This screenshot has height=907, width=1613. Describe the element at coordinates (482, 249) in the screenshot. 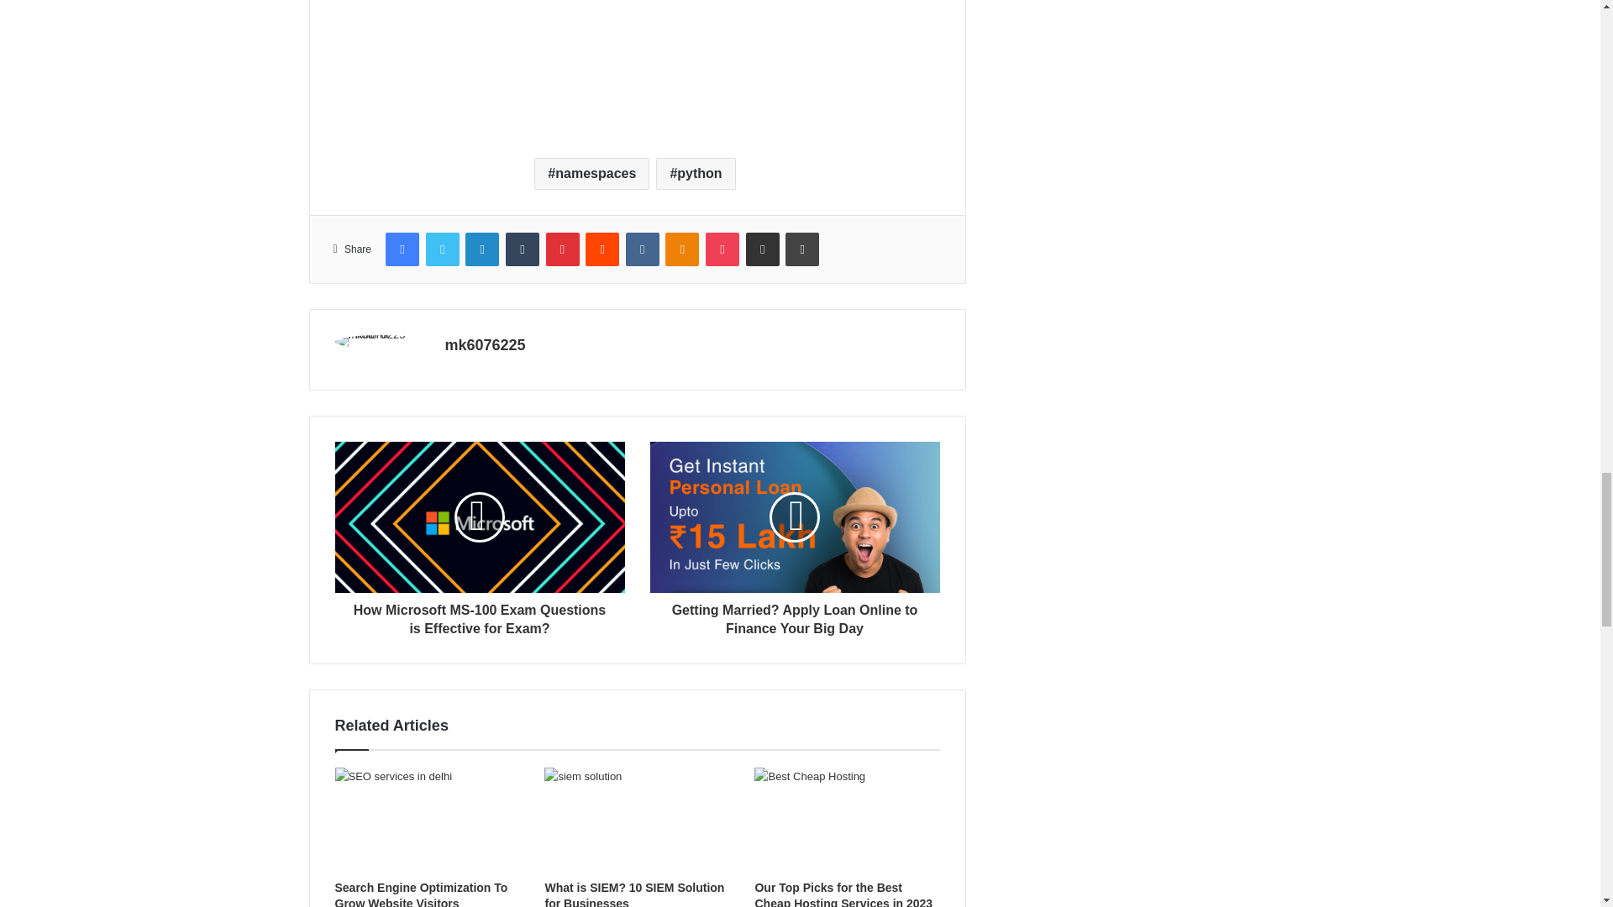

I see `LinkedIn` at that location.